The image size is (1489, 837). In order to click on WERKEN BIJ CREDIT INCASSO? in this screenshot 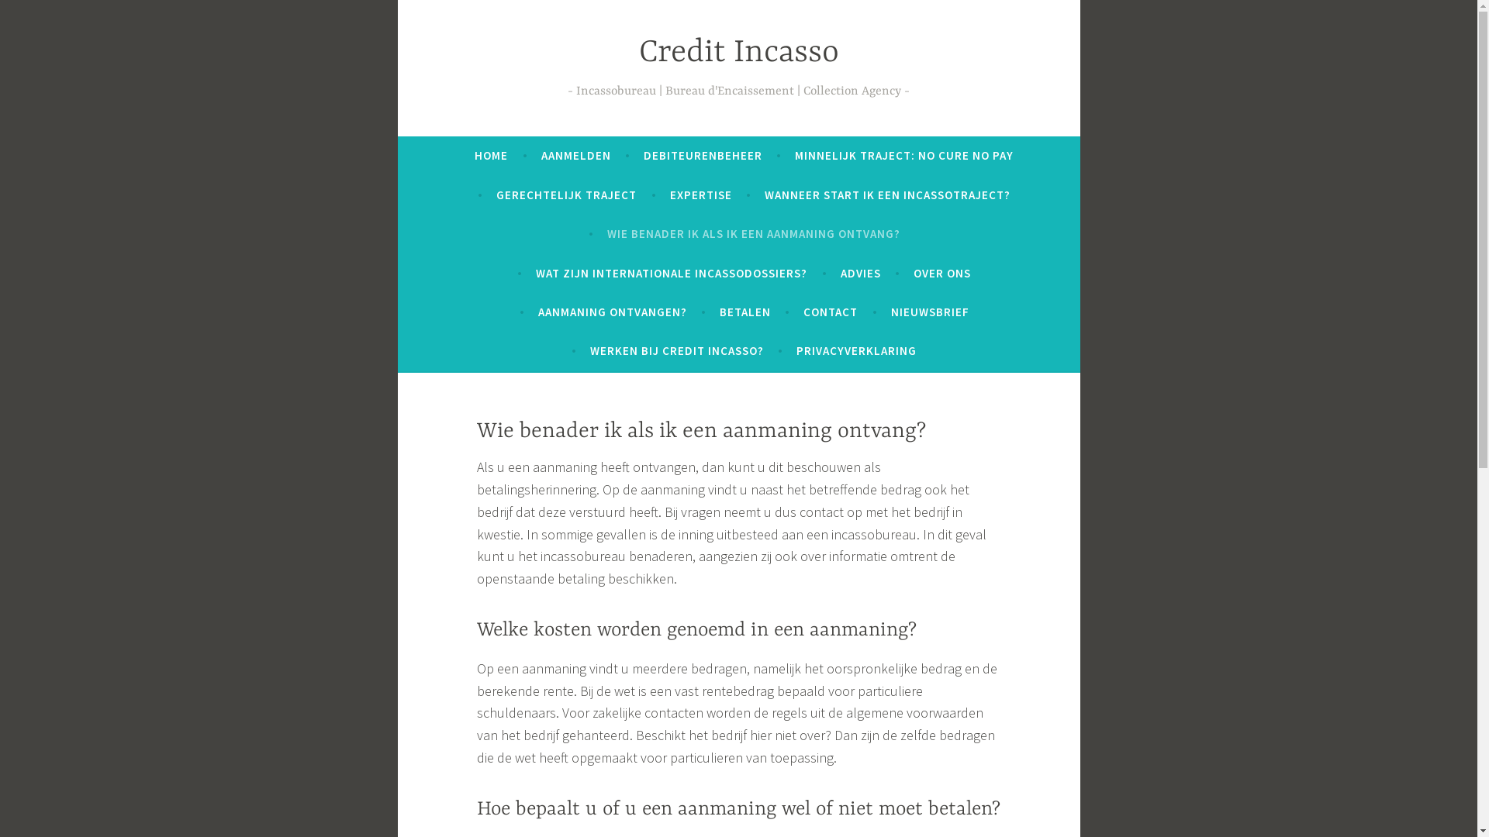, I will do `click(677, 351)`.